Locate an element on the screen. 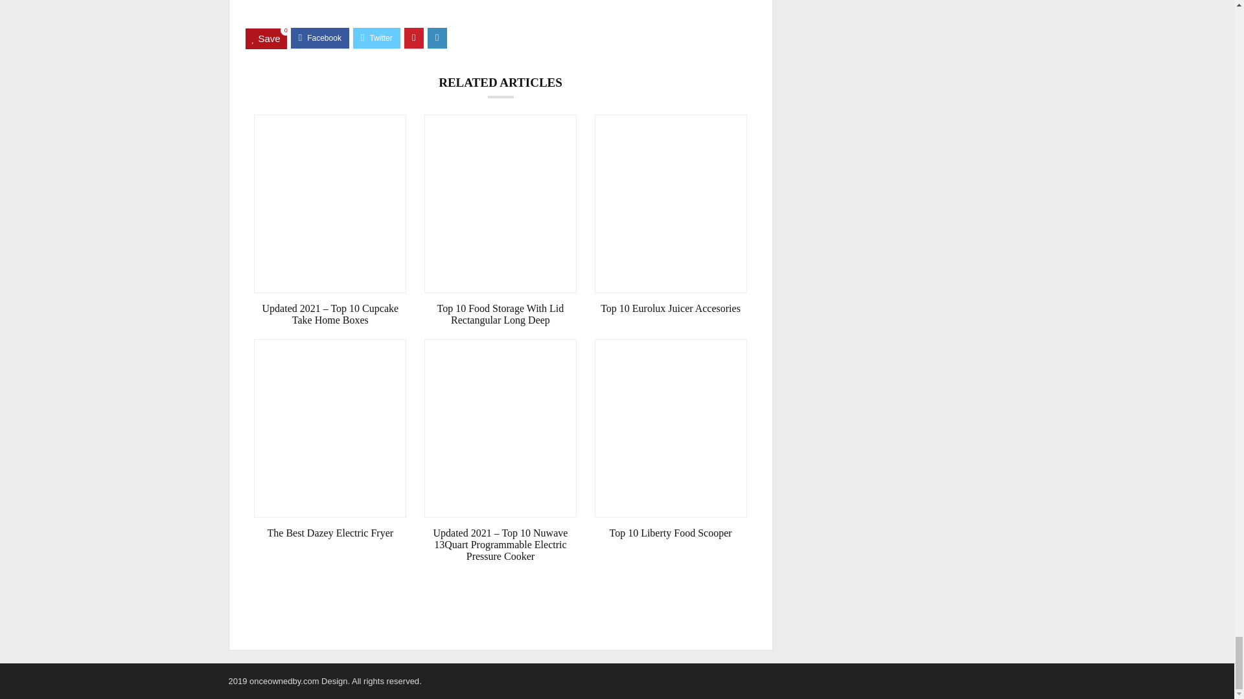 The image size is (1244, 699). Top 10 Food Storage With Lid Rectangular Long Deep is located at coordinates (500, 315).